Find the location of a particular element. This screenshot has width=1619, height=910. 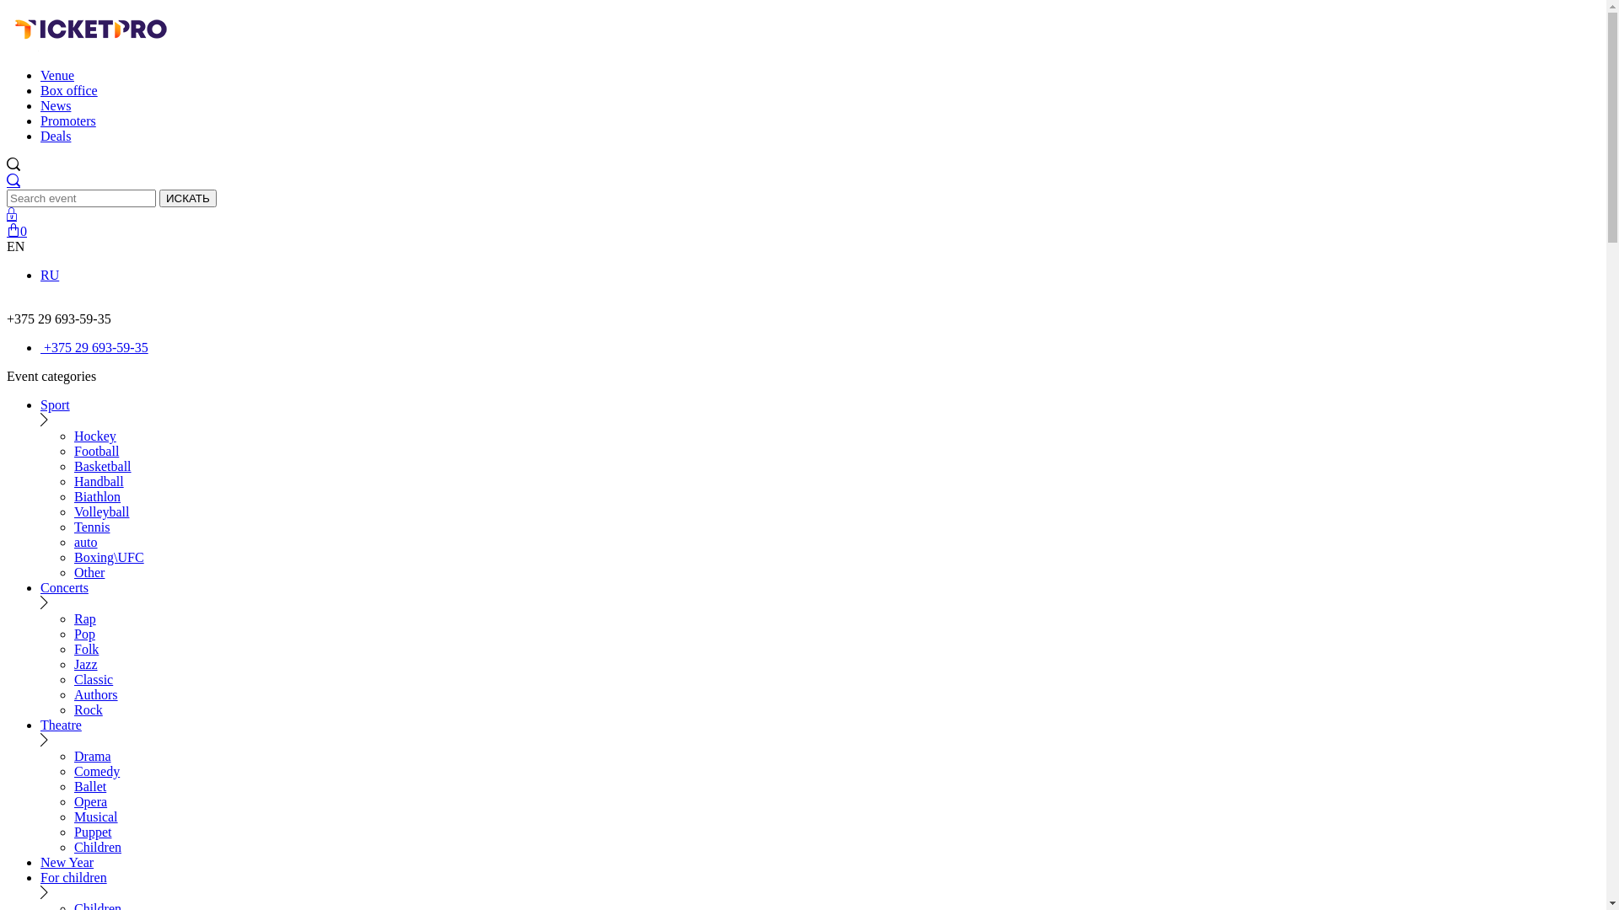

Tennis is located at coordinates (92, 527).